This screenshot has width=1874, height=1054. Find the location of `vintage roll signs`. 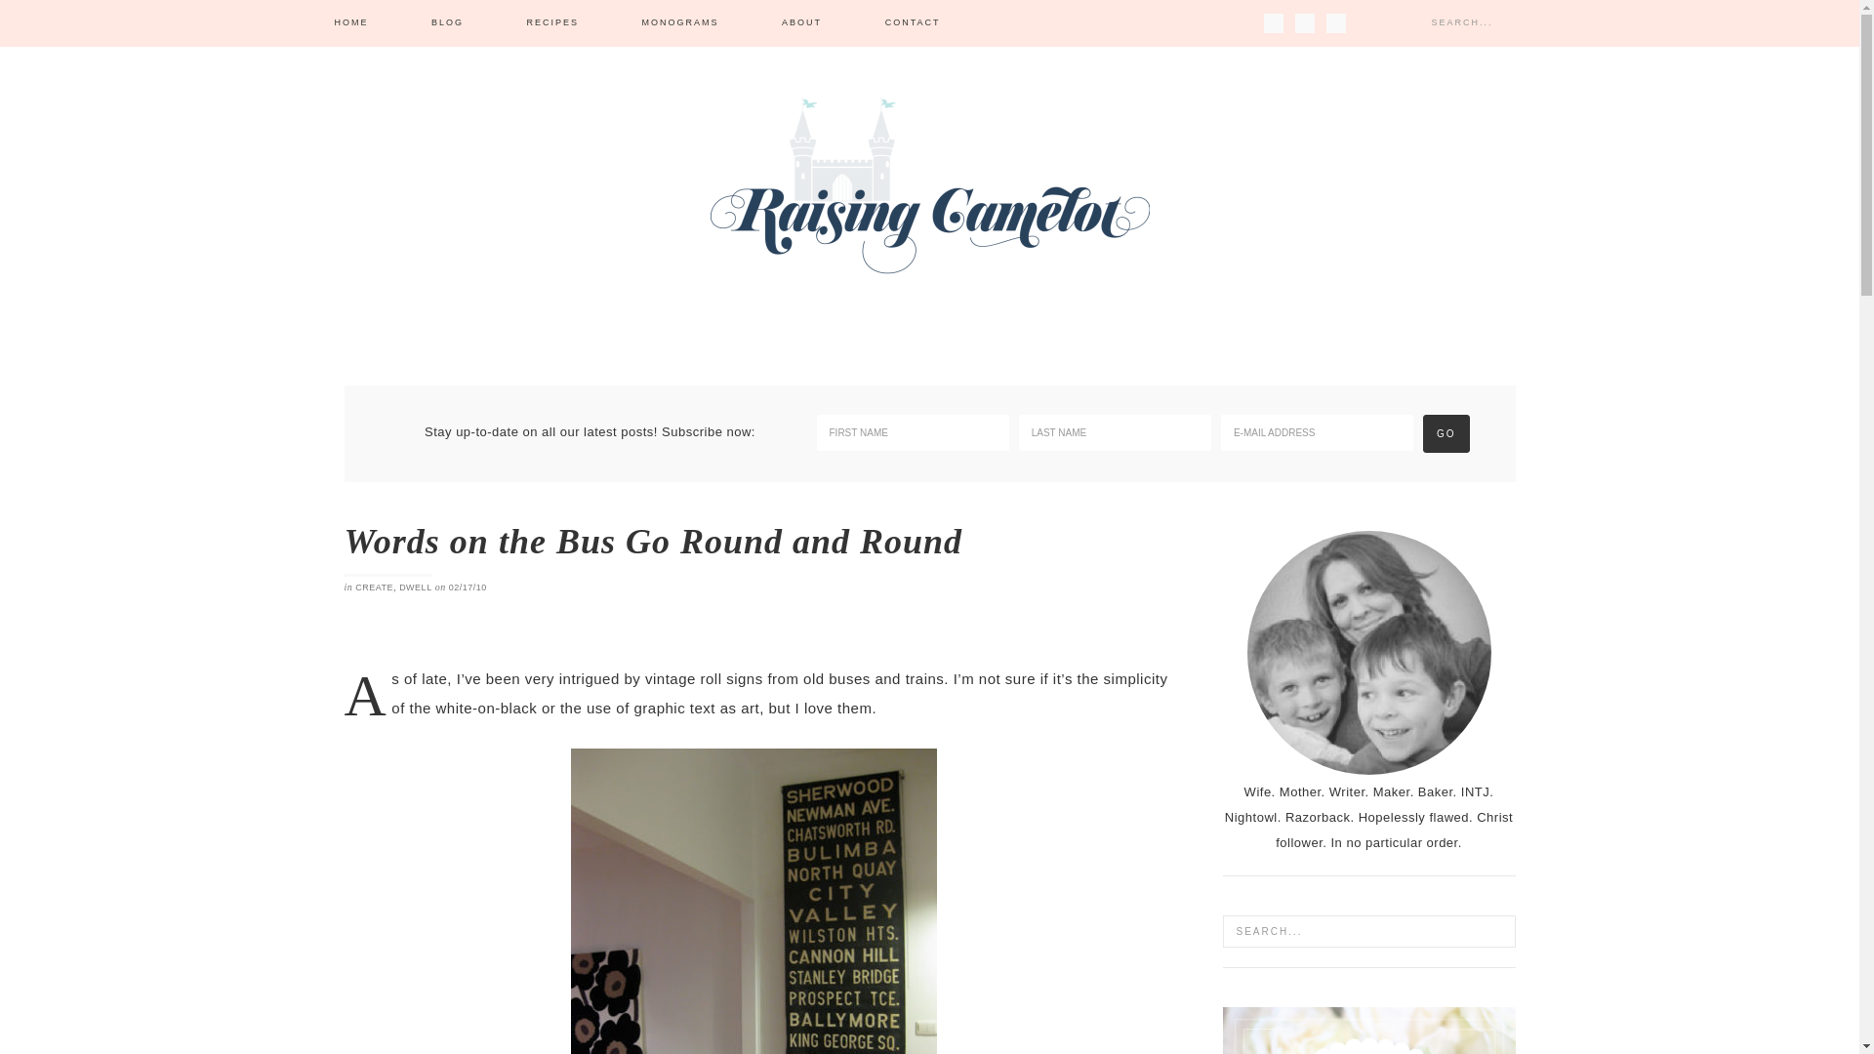

vintage roll signs is located at coordinates (703, 678).